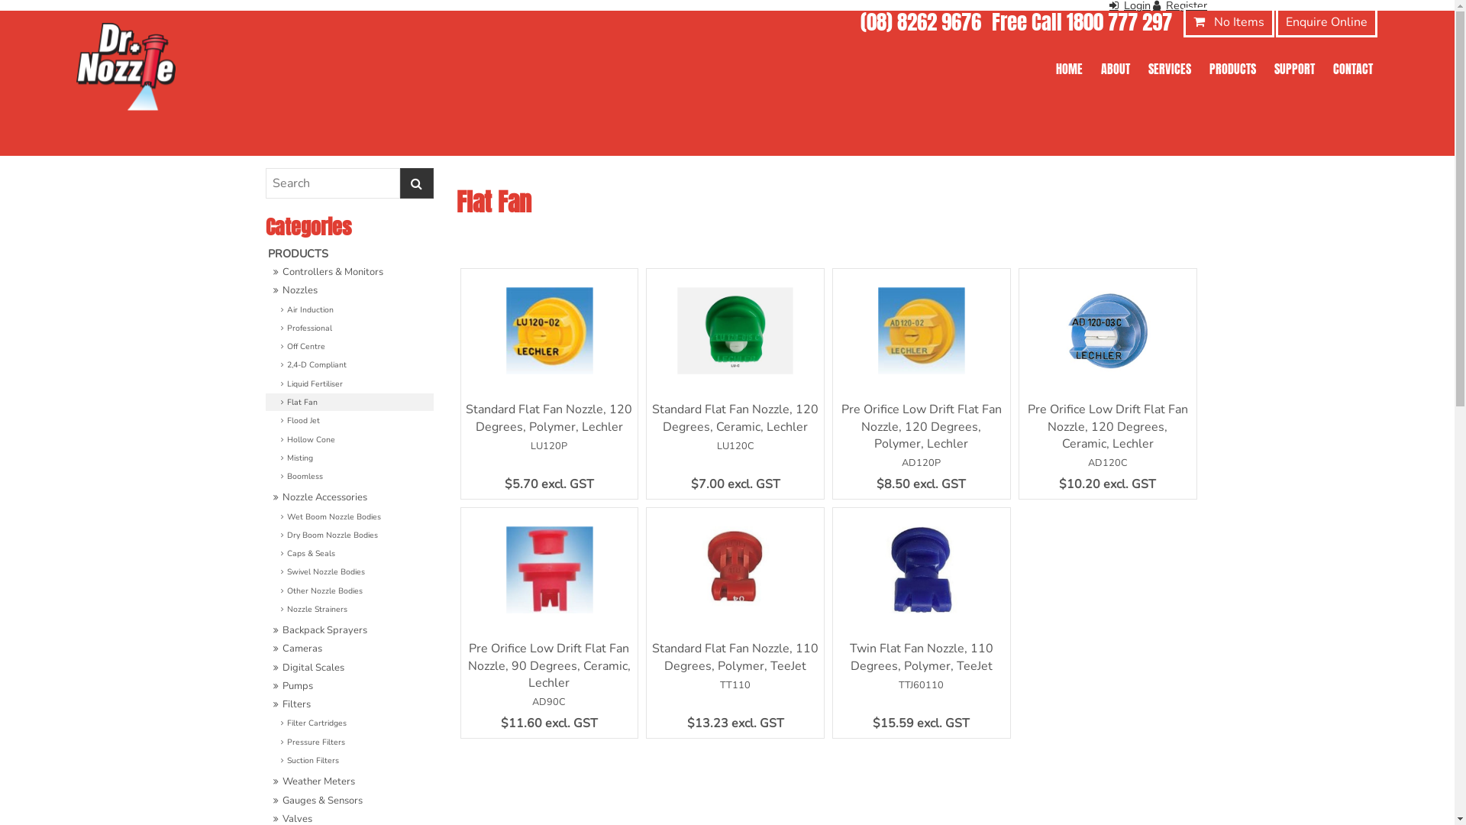  What do you see at coordinates (1229, 23) in the screenshot?
I see `No Items` at bounding box center [1229, 23].